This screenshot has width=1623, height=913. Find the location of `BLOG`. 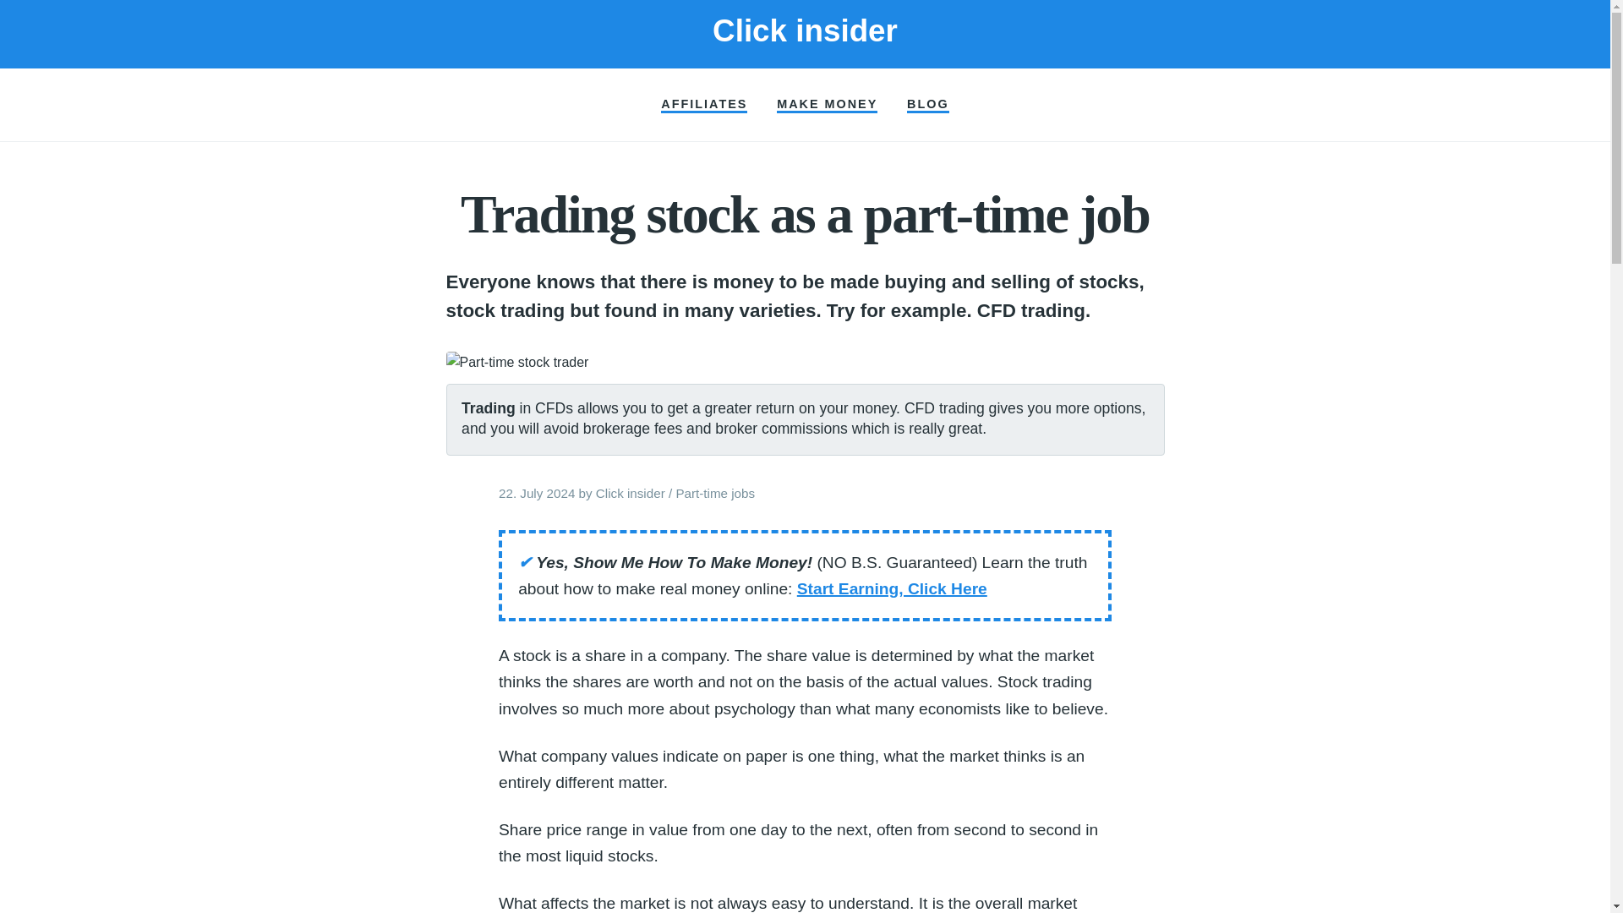

BLOG is located at coordinates (928, 105).